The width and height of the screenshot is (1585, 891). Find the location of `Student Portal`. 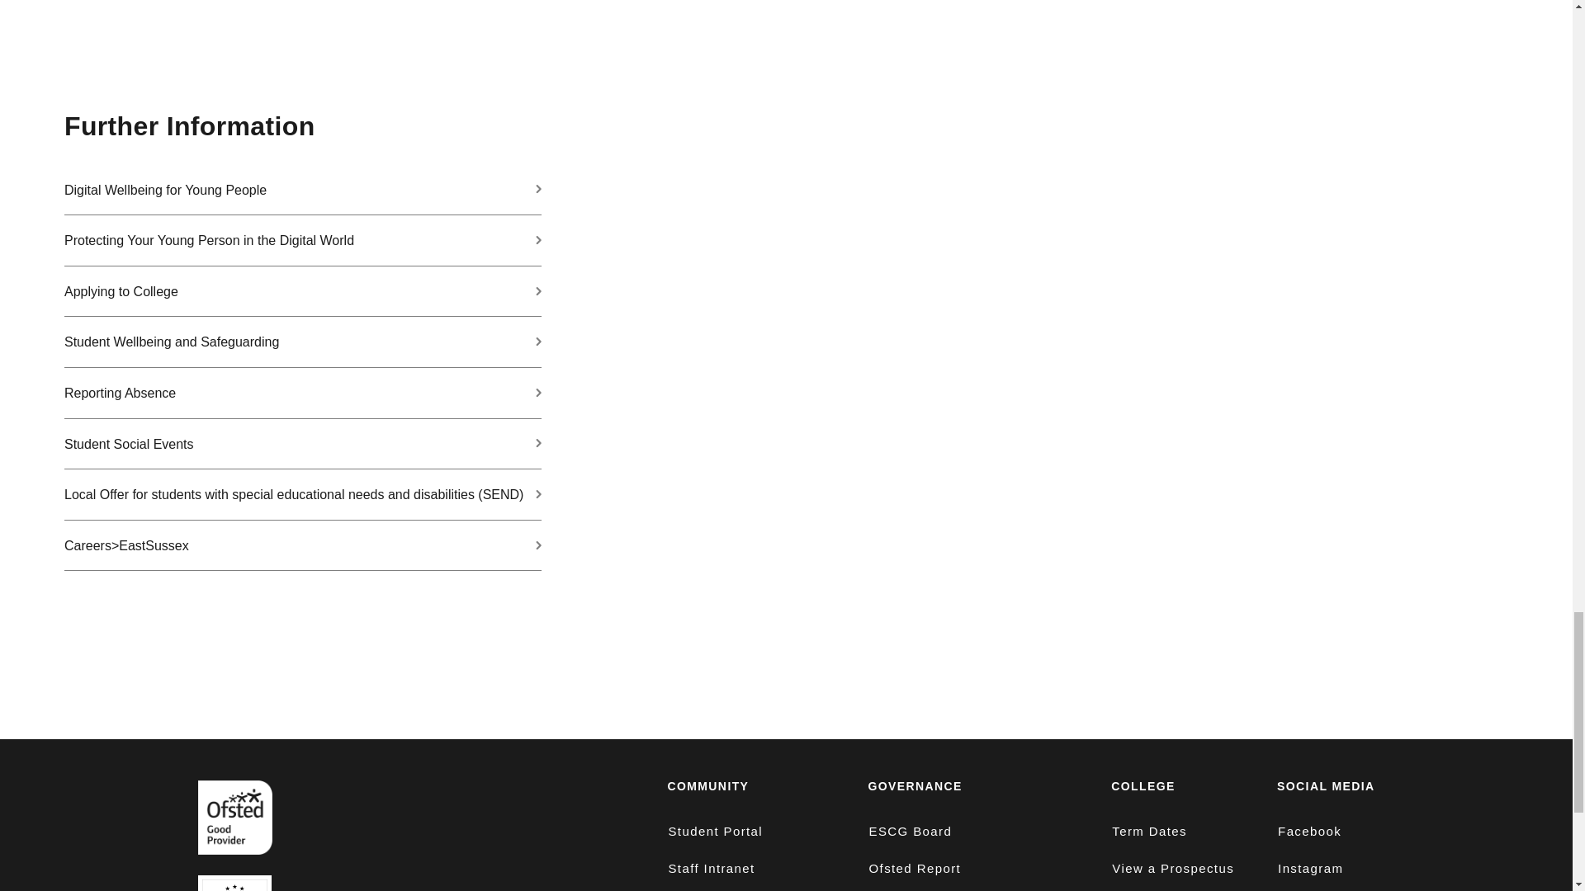

Student Portal is located at coordinates (715, 831).